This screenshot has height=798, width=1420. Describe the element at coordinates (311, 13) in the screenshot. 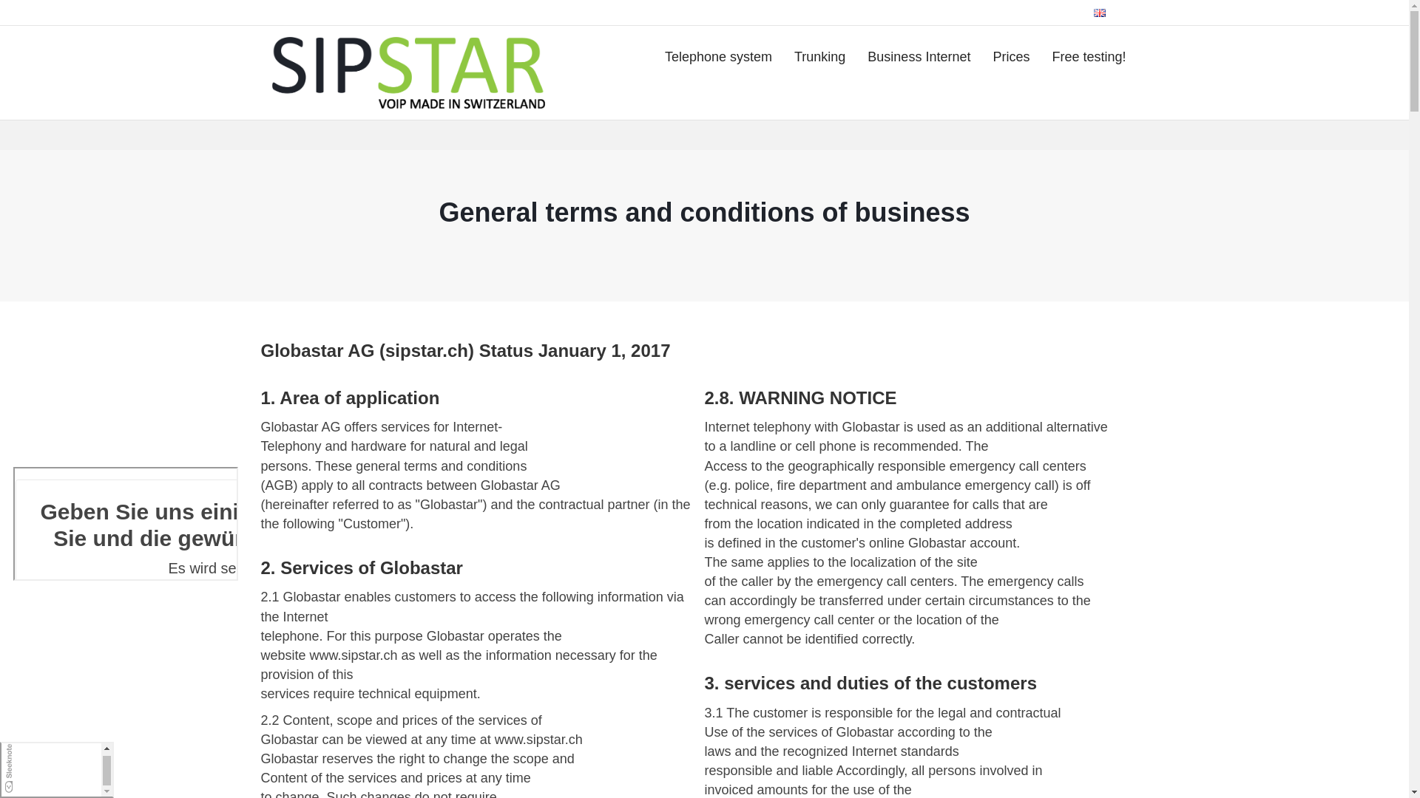

I see `Contact us by Email` at that location.